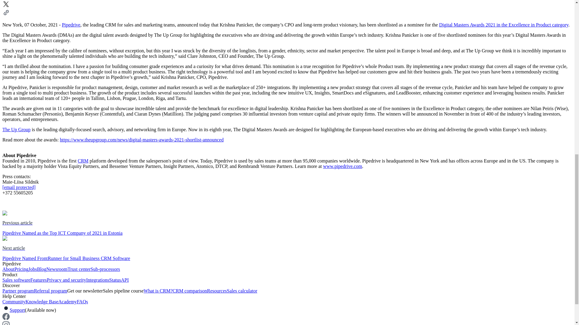  What do you see at coordinates (83, 161) in the screenshot?
I see `CRM` at bounding box center [83, 161].